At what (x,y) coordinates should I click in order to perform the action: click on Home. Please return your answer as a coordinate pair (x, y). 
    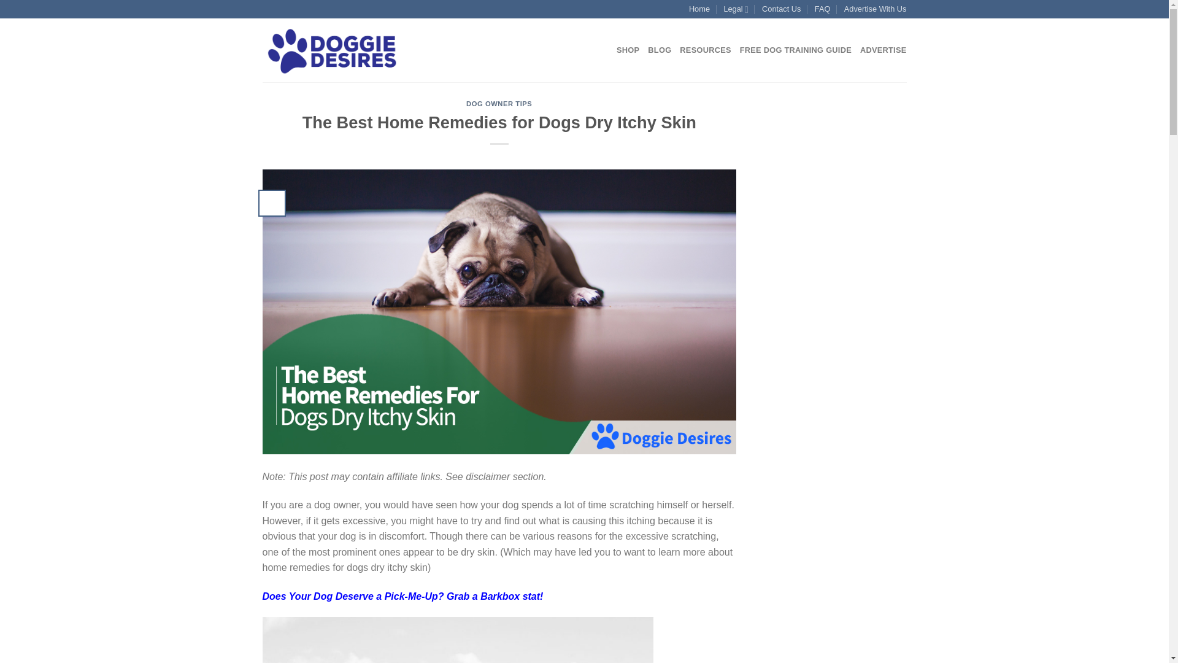
    Looking at the image, I should click on (699, 9).